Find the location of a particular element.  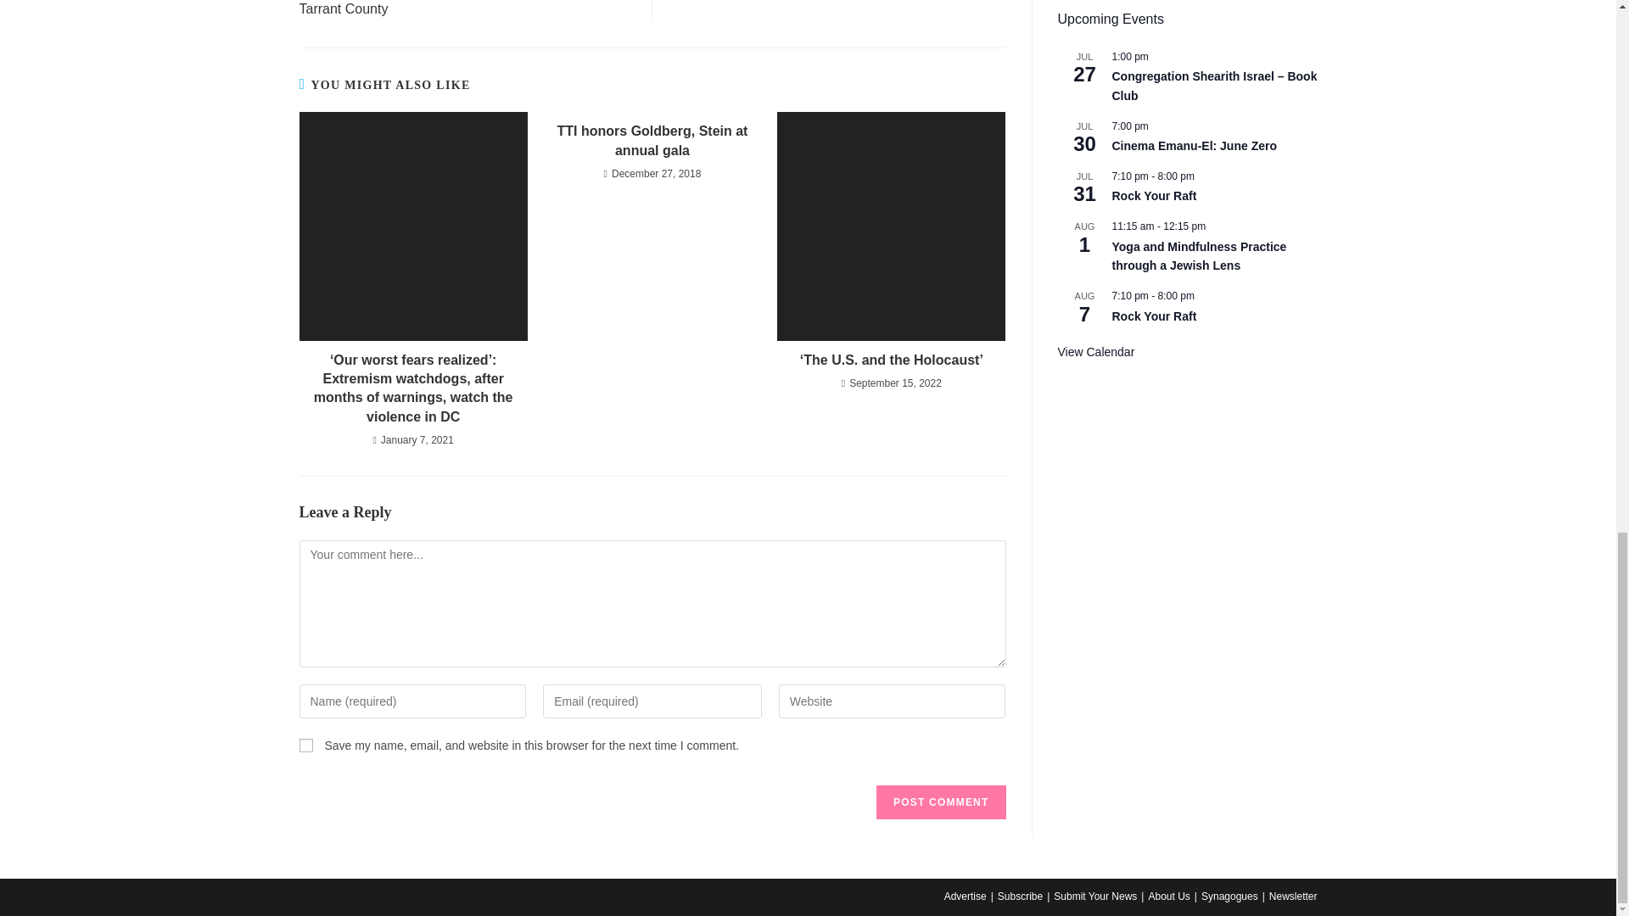

yes is located at coordinates (305, 745).